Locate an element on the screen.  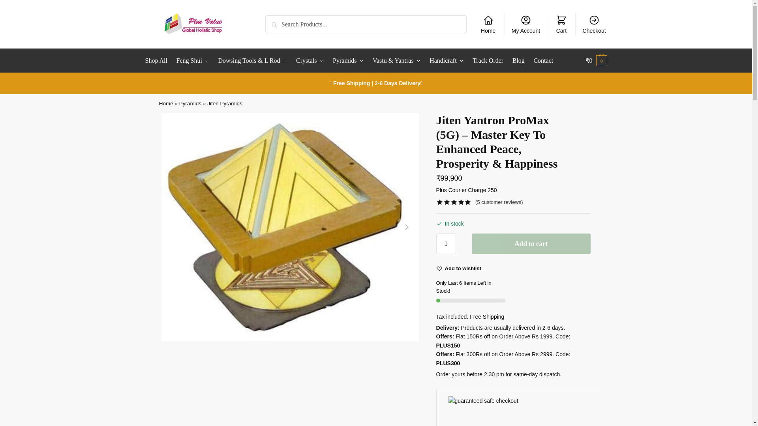
My Account is located at coordinates (526, 24).